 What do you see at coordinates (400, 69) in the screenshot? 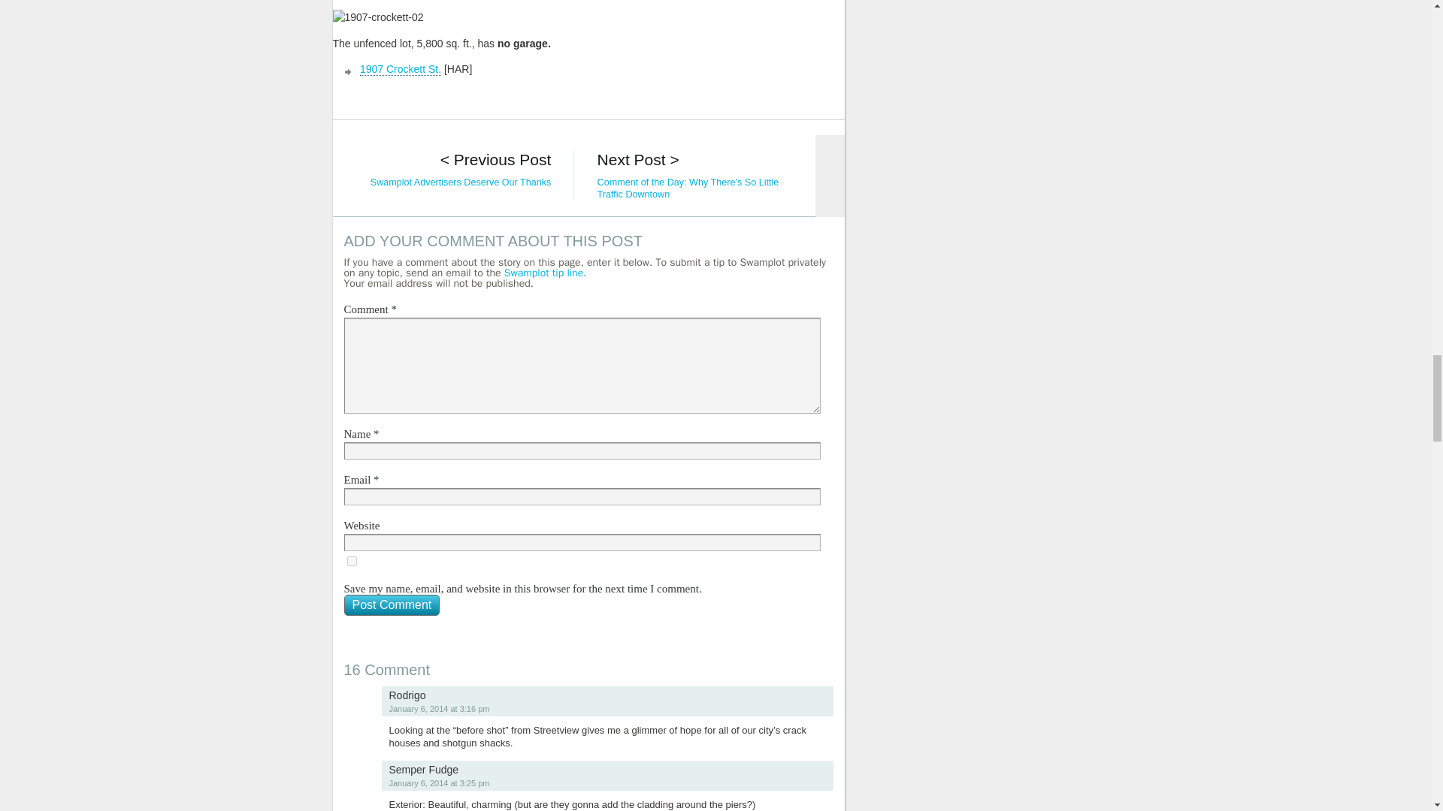
I see `1907 Crockett St.` at bounding box center [400, 69].